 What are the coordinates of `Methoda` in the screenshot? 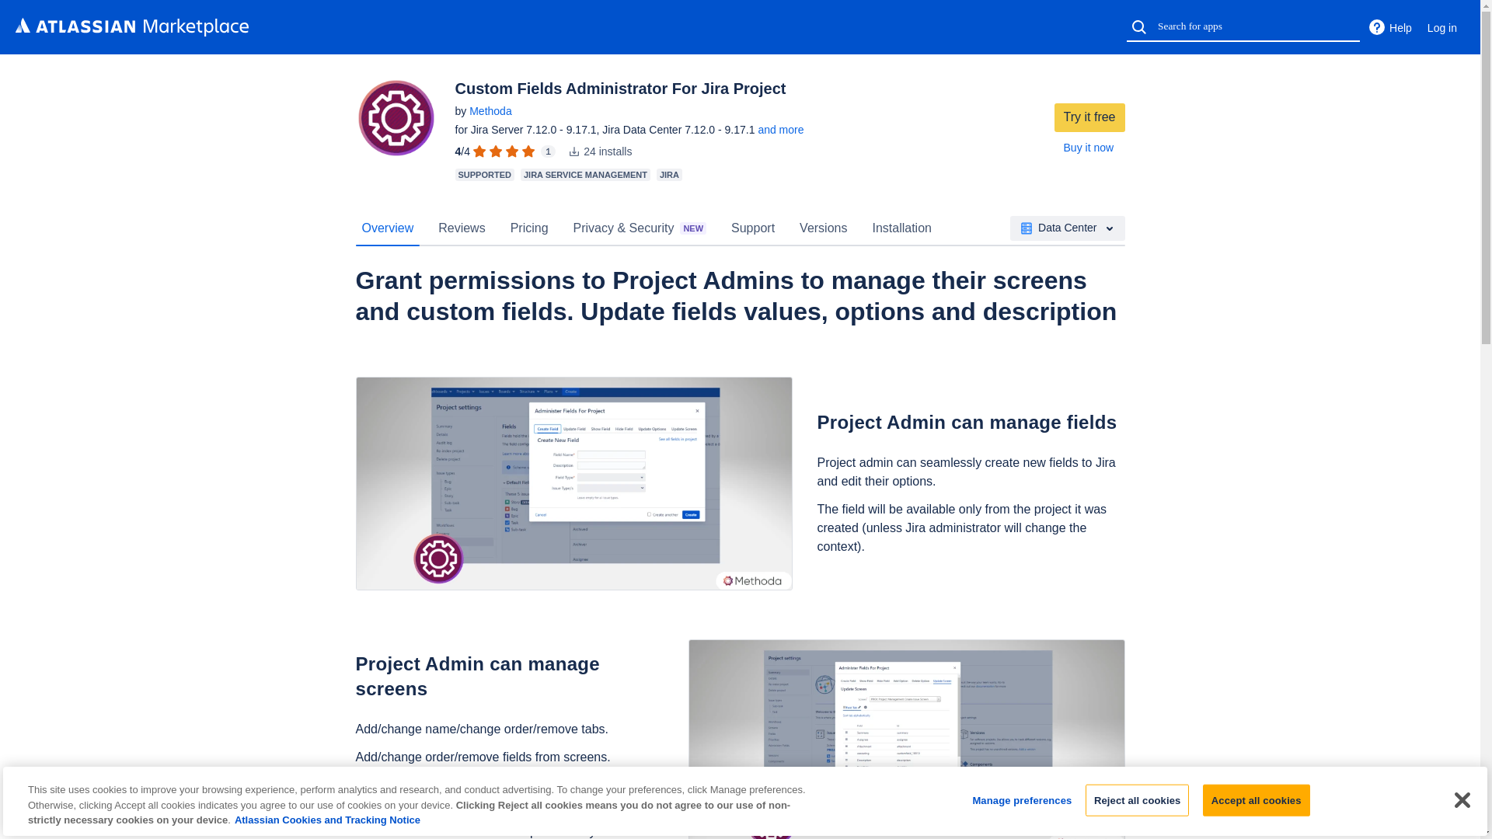 It's located at (490, 111).